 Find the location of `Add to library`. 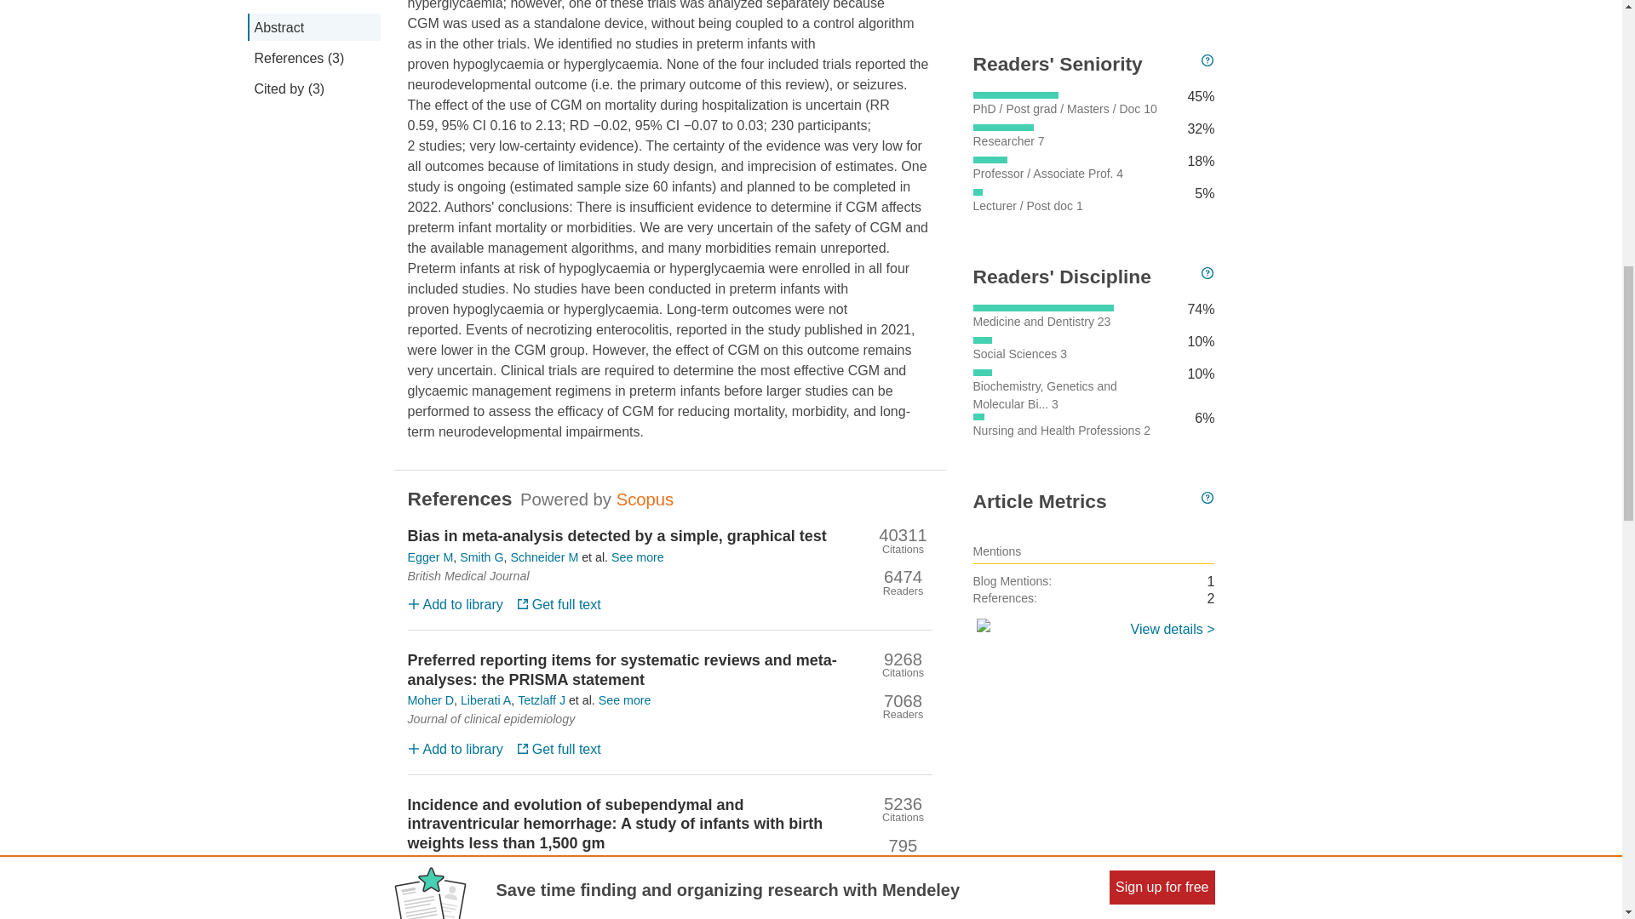

Add to library is located at coordinates (455, 749).